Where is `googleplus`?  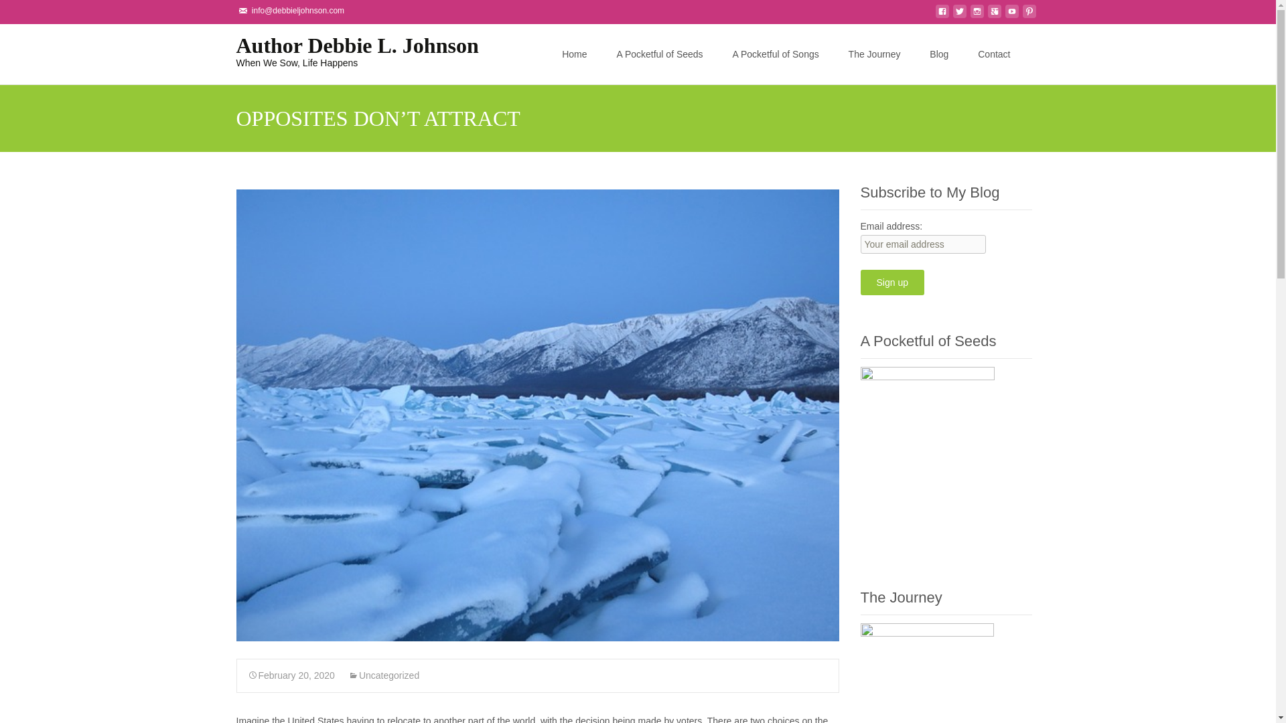
googleplus is located at coordinates (994, 15).